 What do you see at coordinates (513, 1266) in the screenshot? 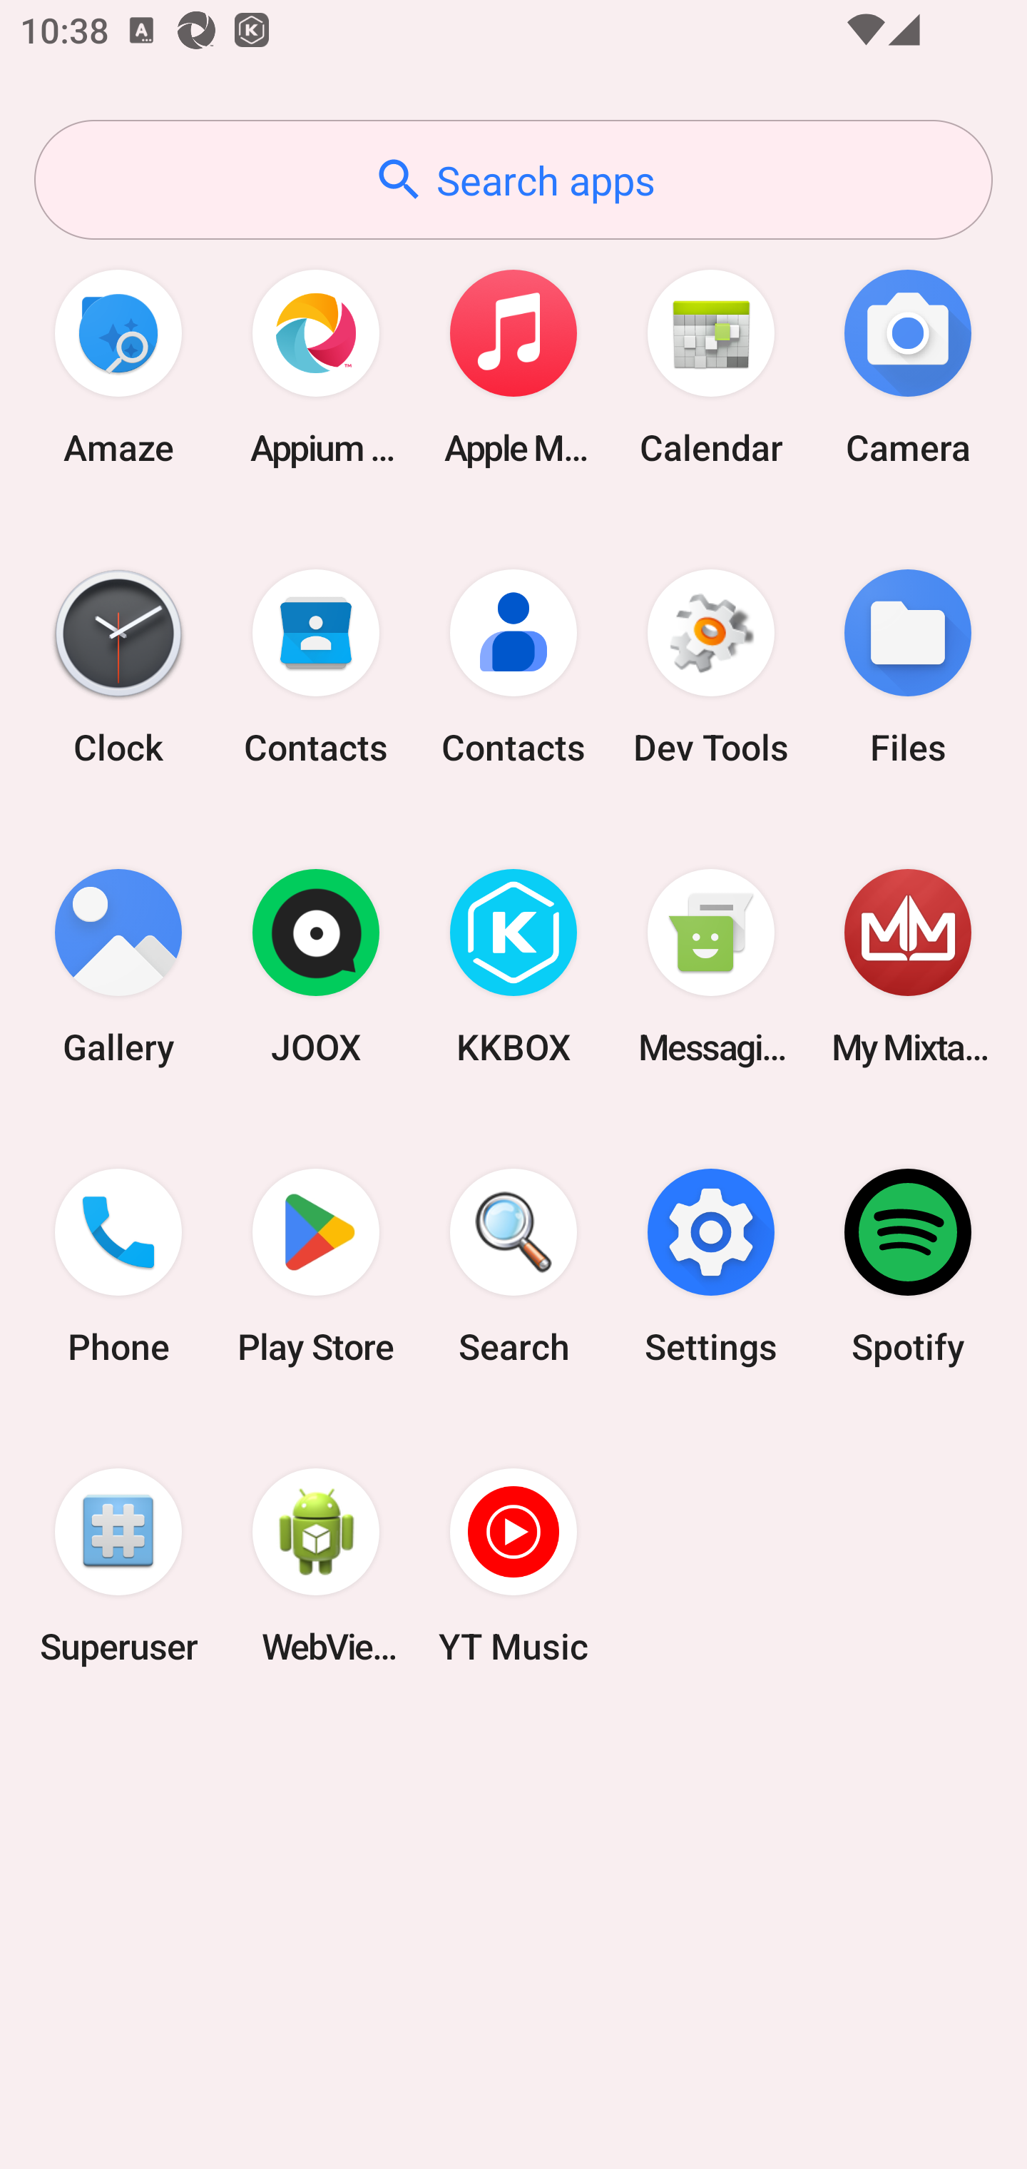
I see `Search` at bounding box center [513, 1266].